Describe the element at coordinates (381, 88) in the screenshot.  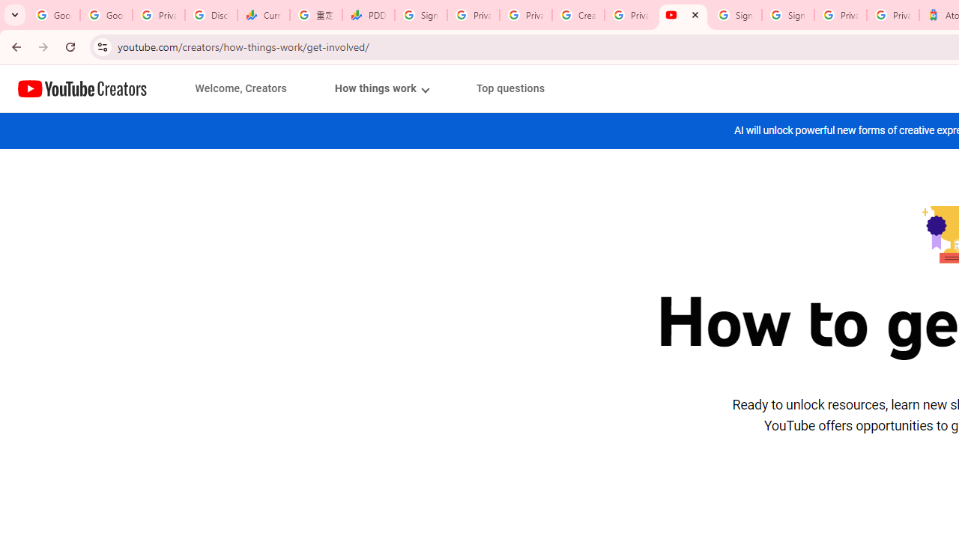
I see `1` at that location.